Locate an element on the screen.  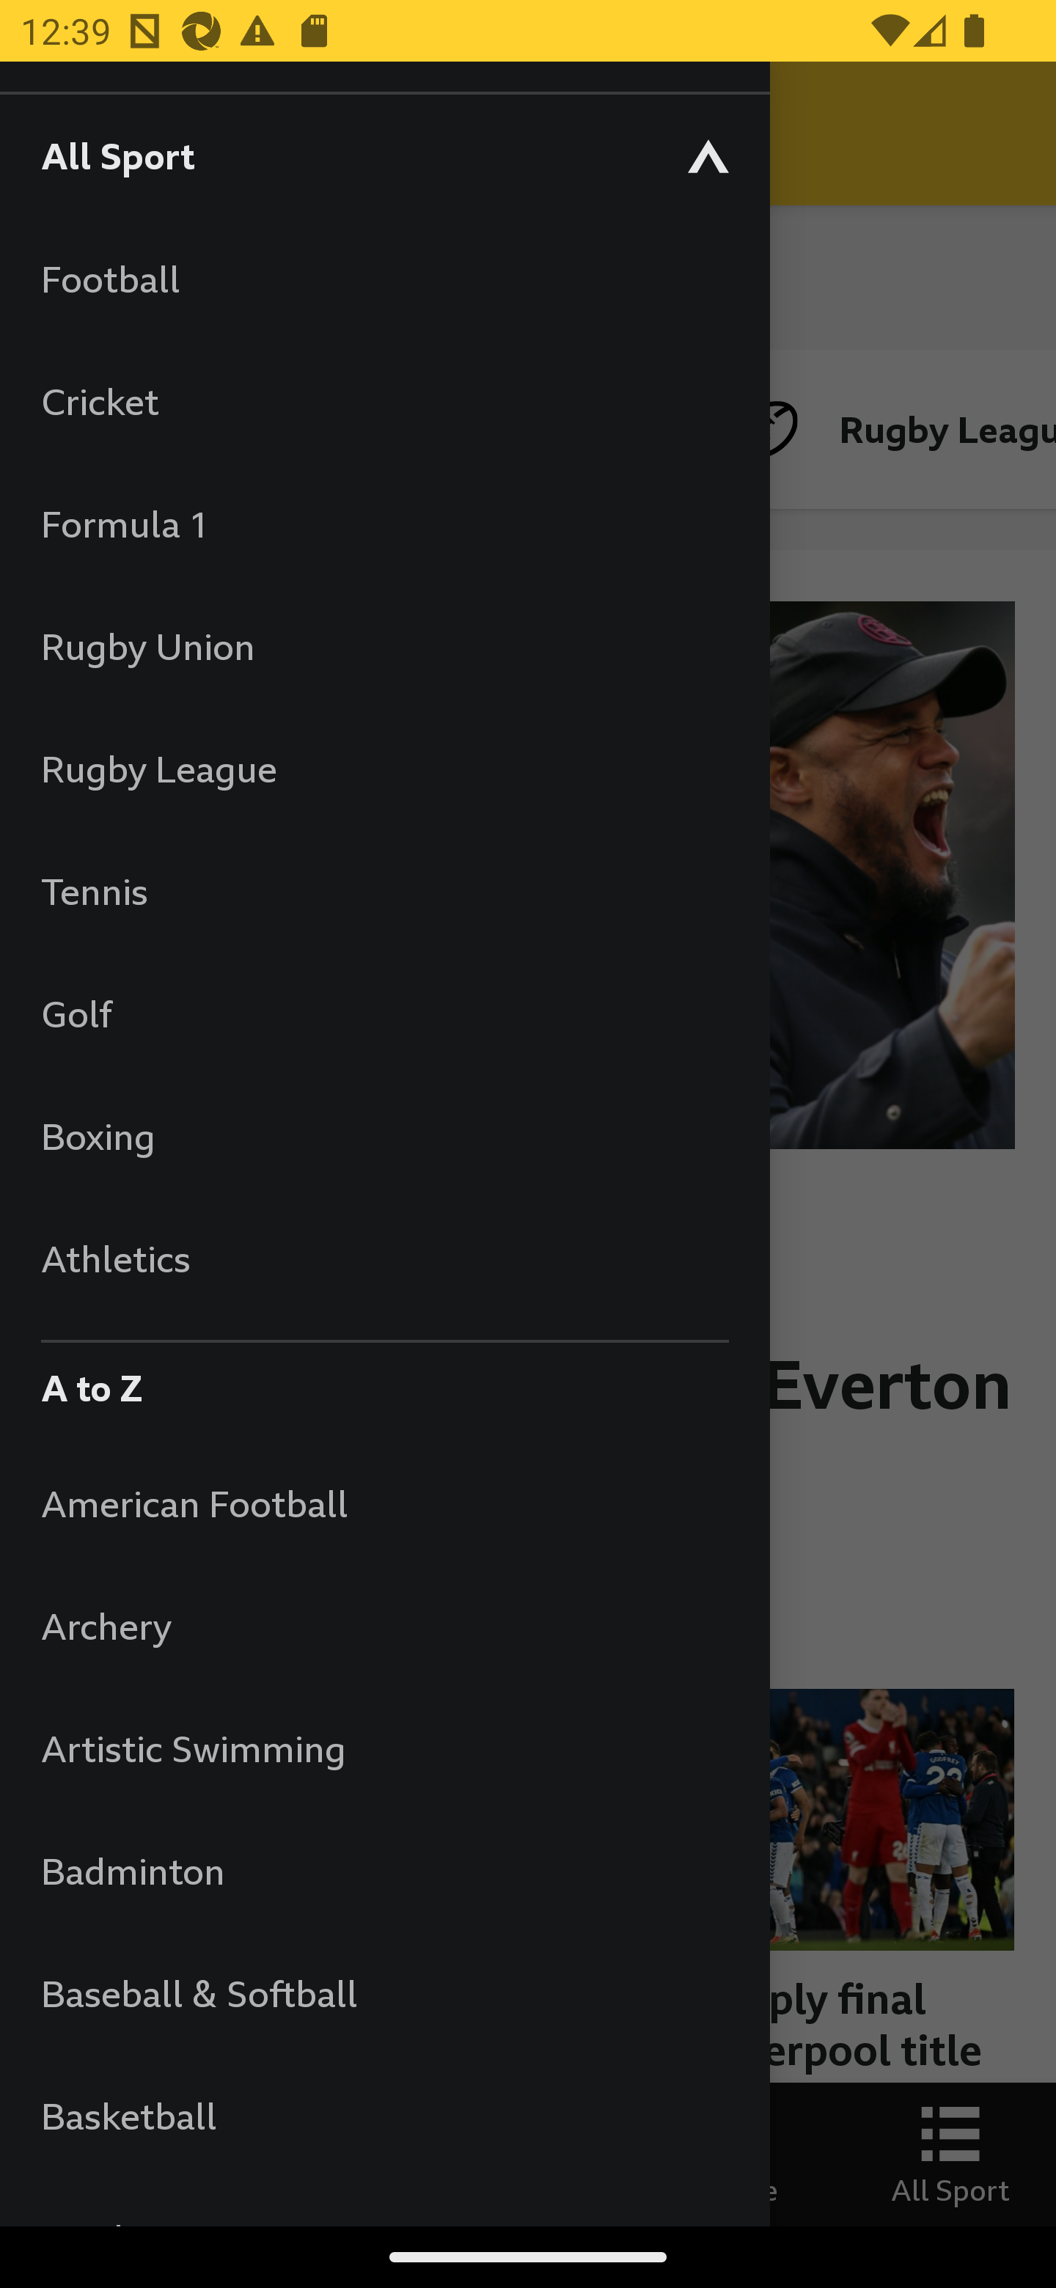
All Sport is located at coordinates (384, 154).